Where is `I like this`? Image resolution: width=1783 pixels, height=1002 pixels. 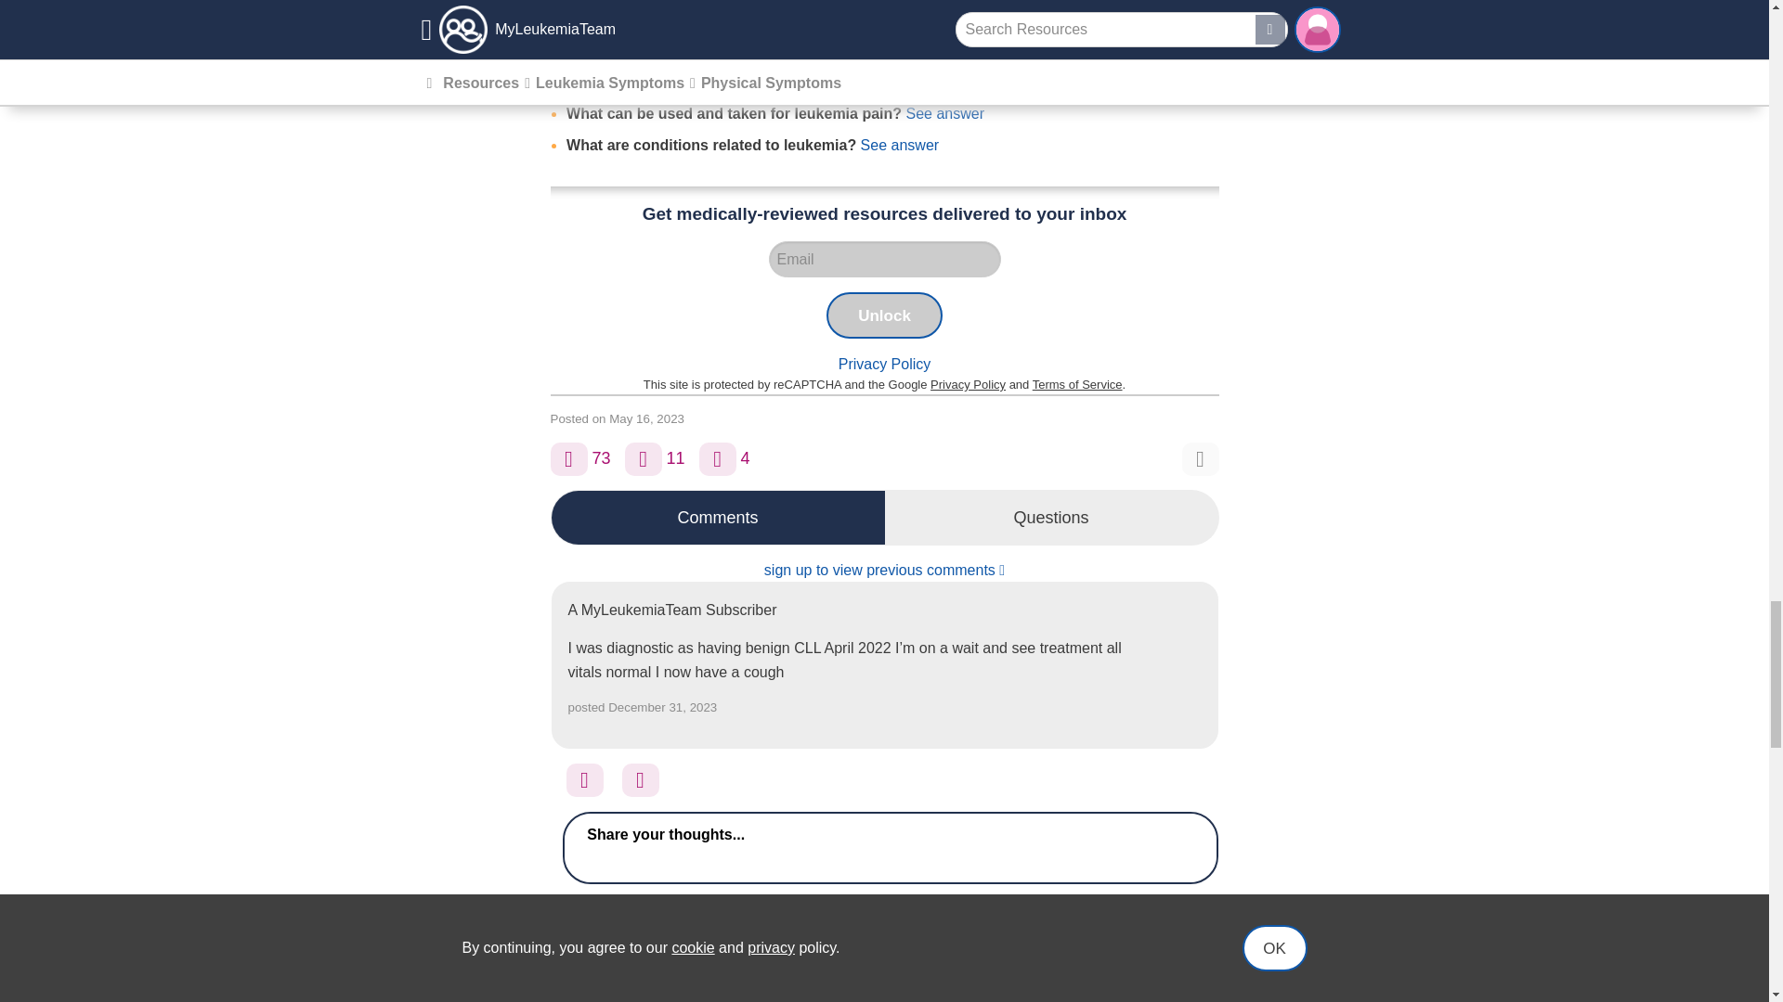 I like this is located at coordinates (567, 458).